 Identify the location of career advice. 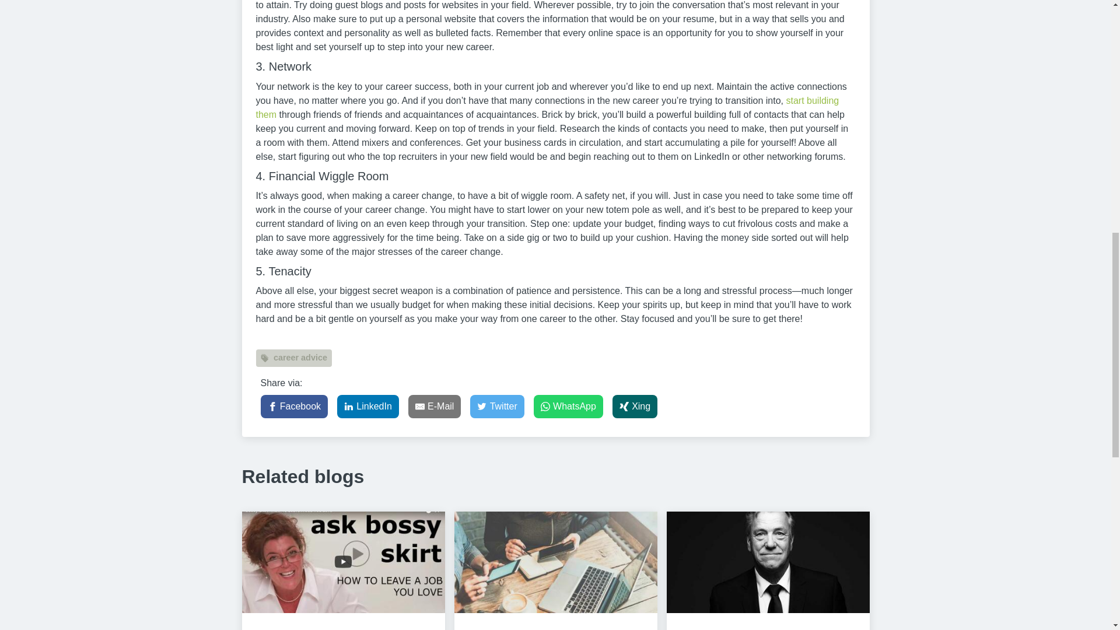
(293, 358).